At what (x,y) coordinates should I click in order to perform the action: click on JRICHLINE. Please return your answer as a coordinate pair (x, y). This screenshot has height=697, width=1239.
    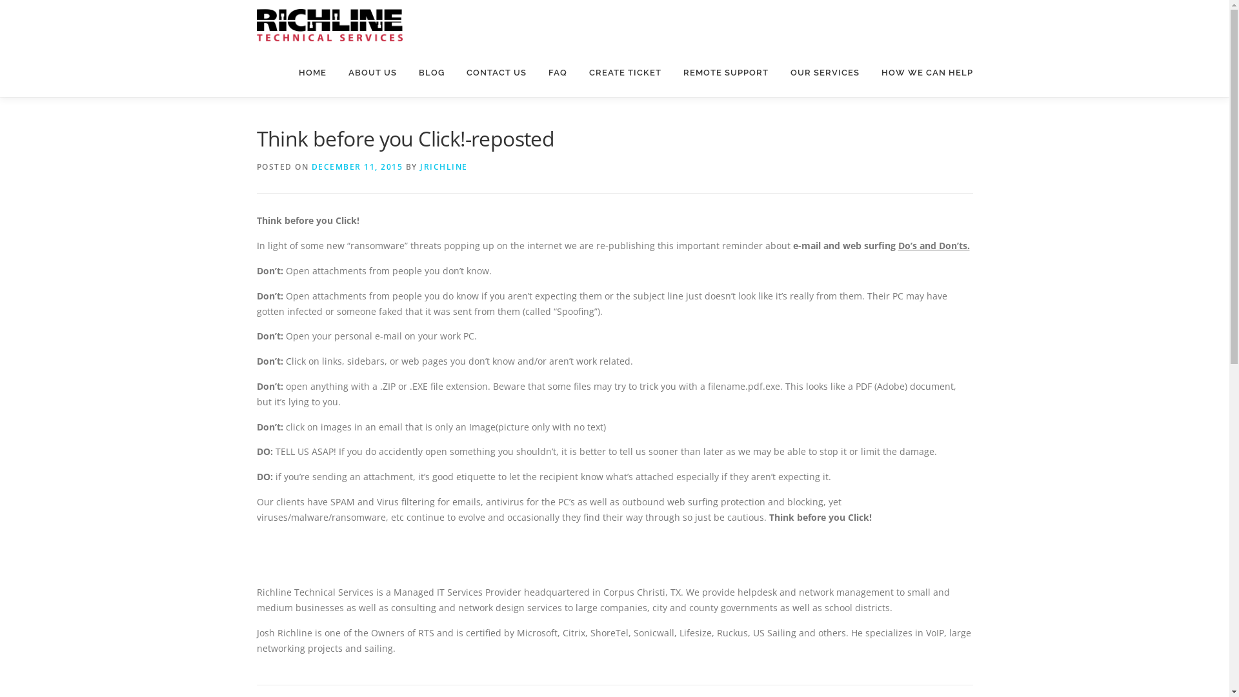
    Looking at the image, I should click on (444, 167).